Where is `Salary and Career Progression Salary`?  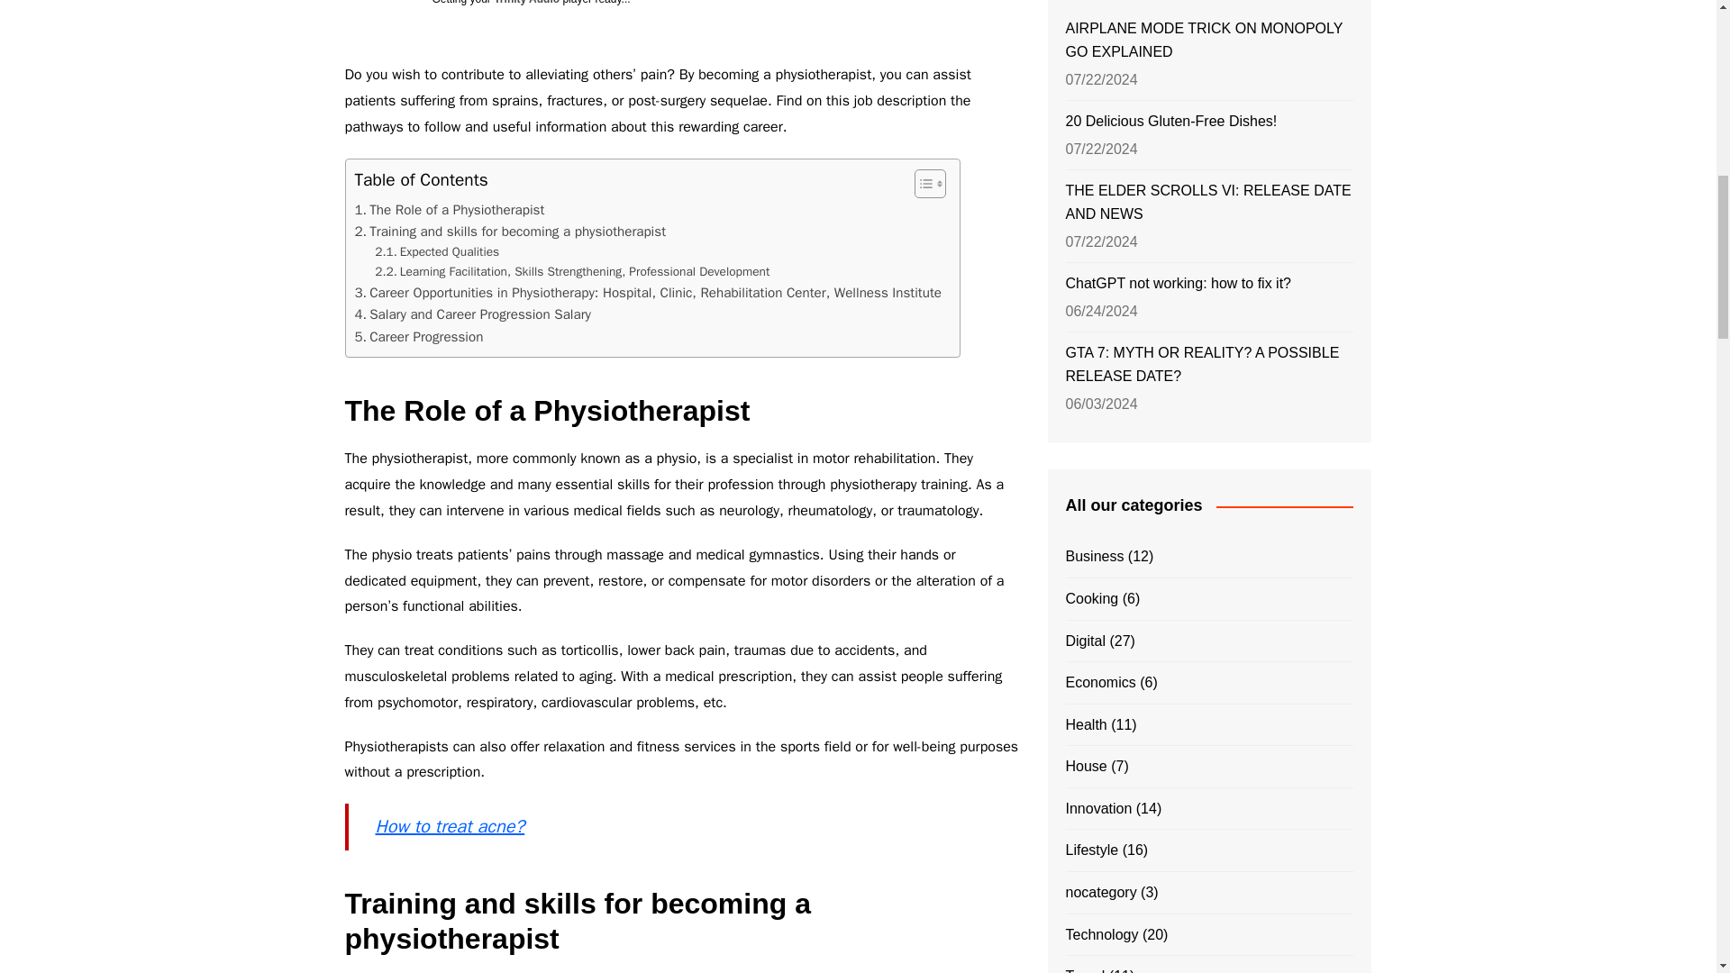
Salary and Career Progression Salary is located at coordinates (472, 314).